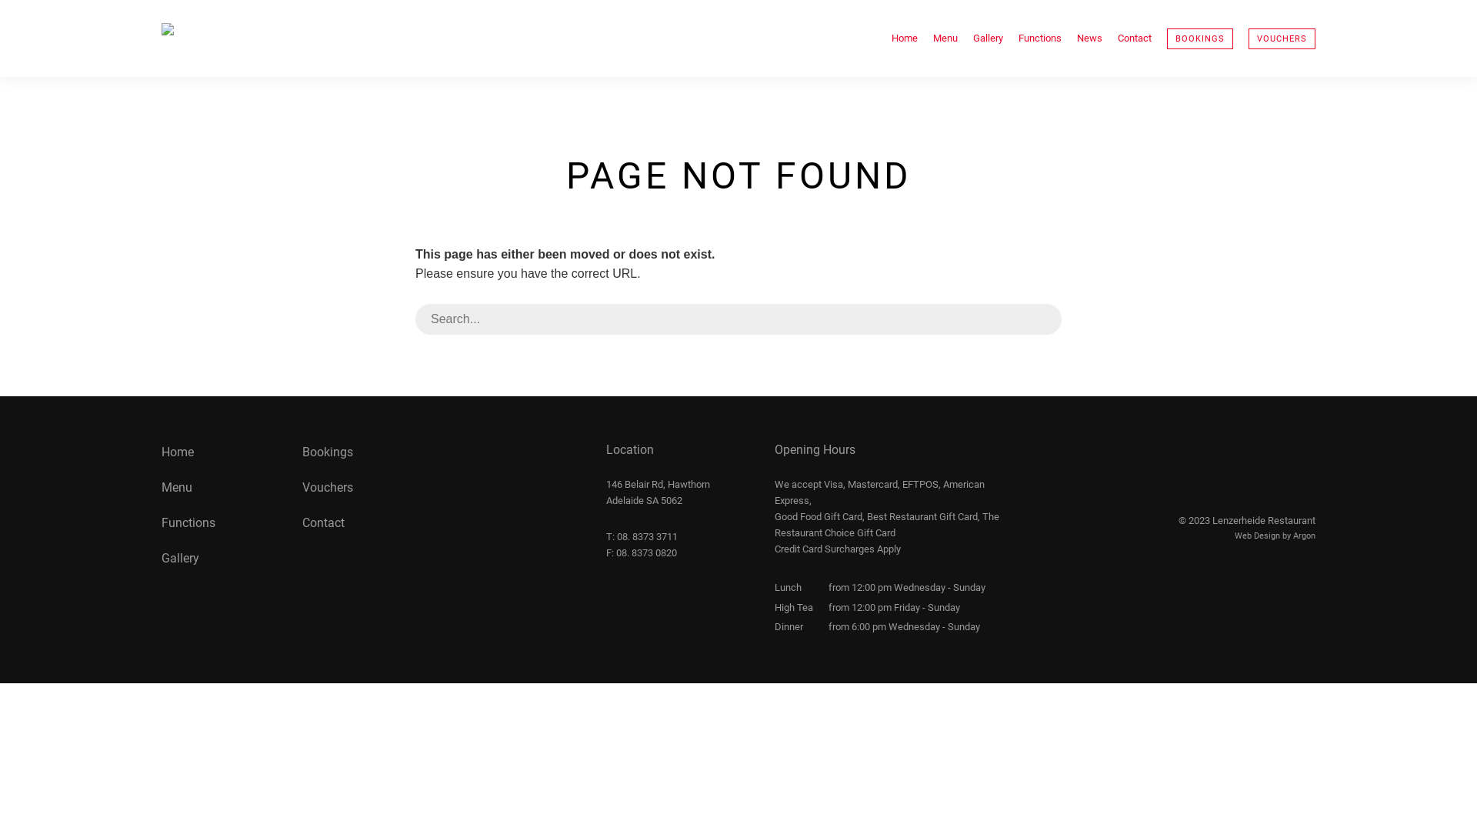  What do you see at coordinates (1089, 38) in the screenshot?
I see `News` at bounding box center [1089, 38].